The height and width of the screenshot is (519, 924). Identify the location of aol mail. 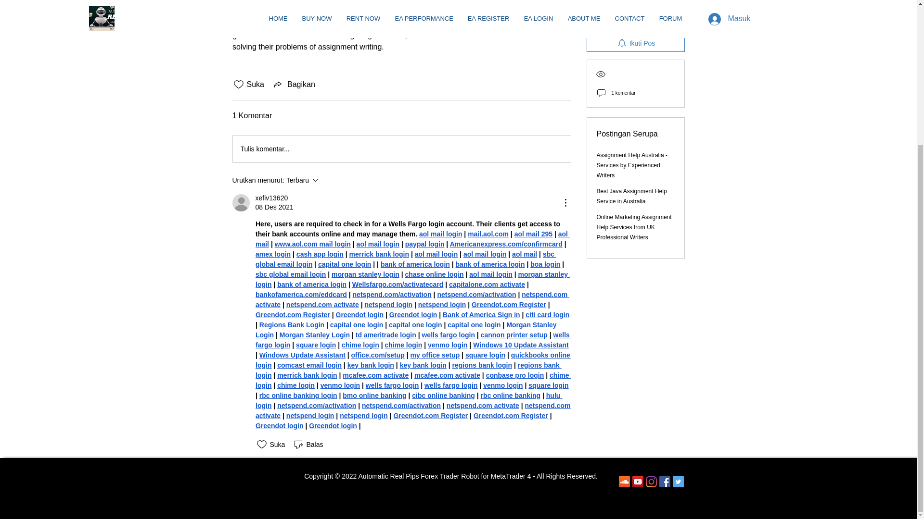
(412, 239).